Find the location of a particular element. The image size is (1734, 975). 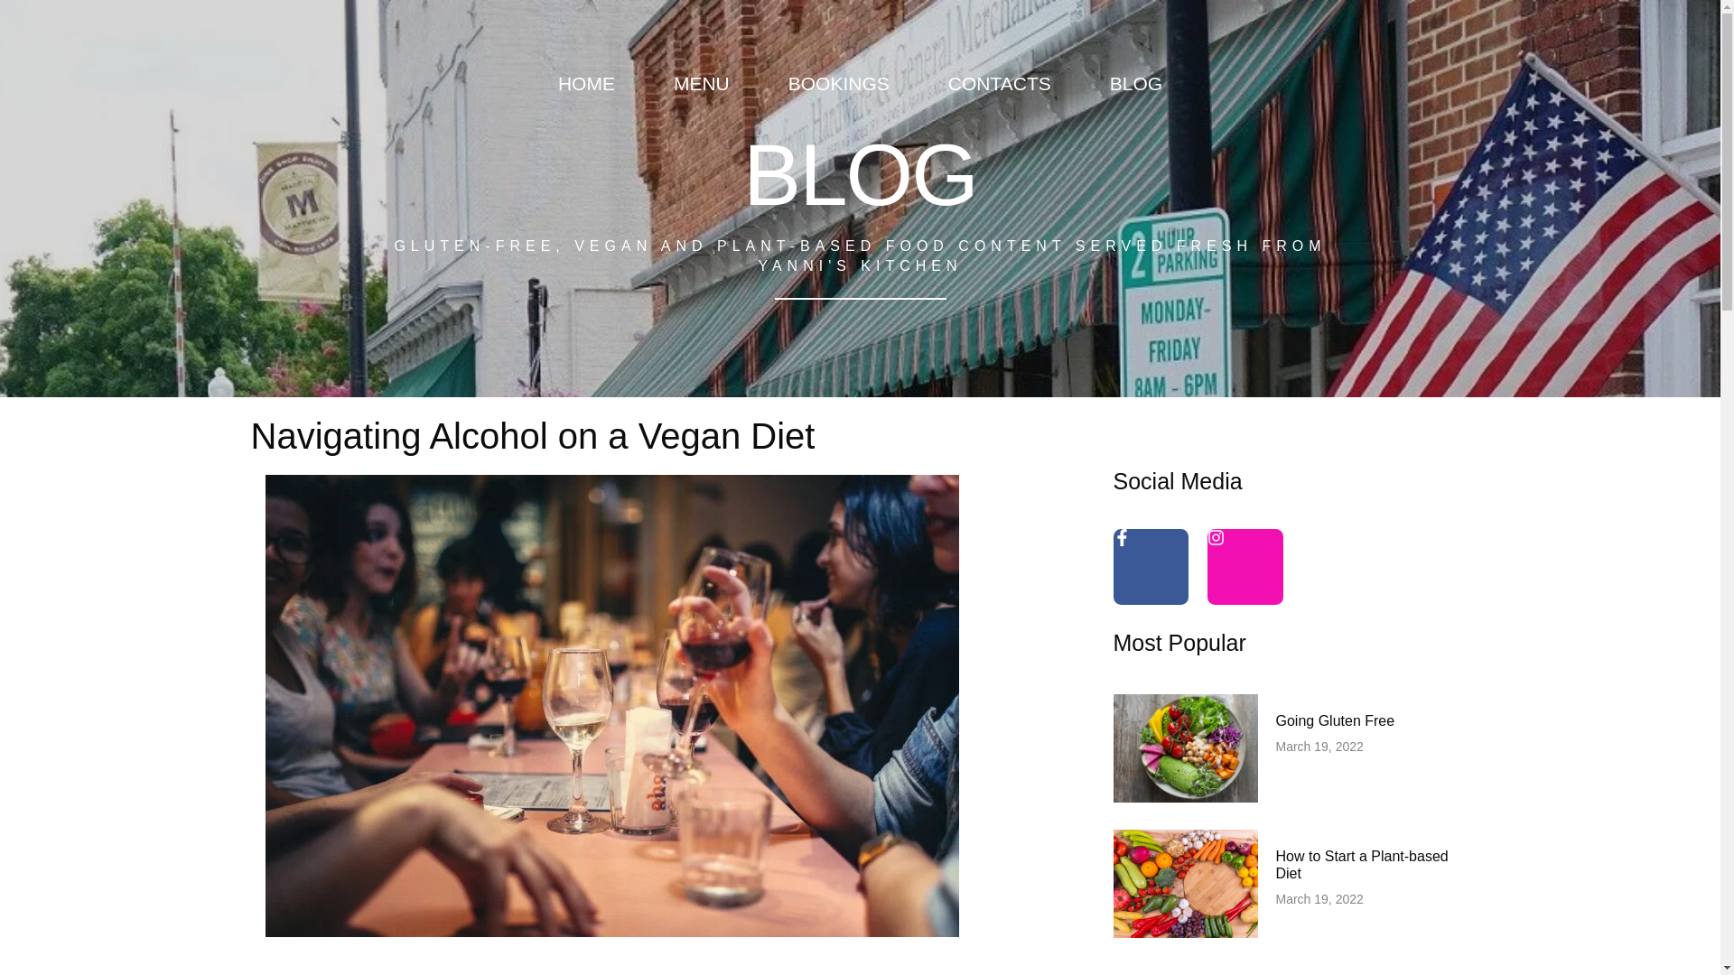

How to Start a Plant-based Diet is located at coordinates (1361, 865).